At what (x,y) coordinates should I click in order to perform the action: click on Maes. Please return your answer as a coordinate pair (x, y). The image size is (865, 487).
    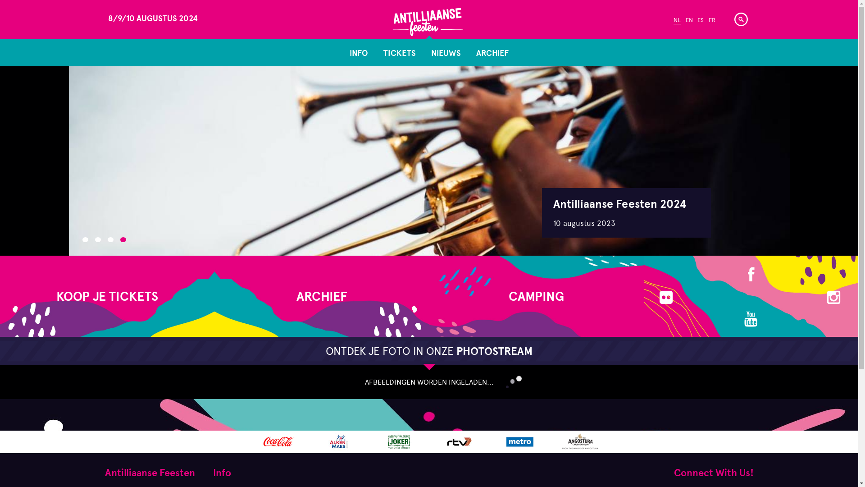
    Looking at the image, I should click on (339, 442).